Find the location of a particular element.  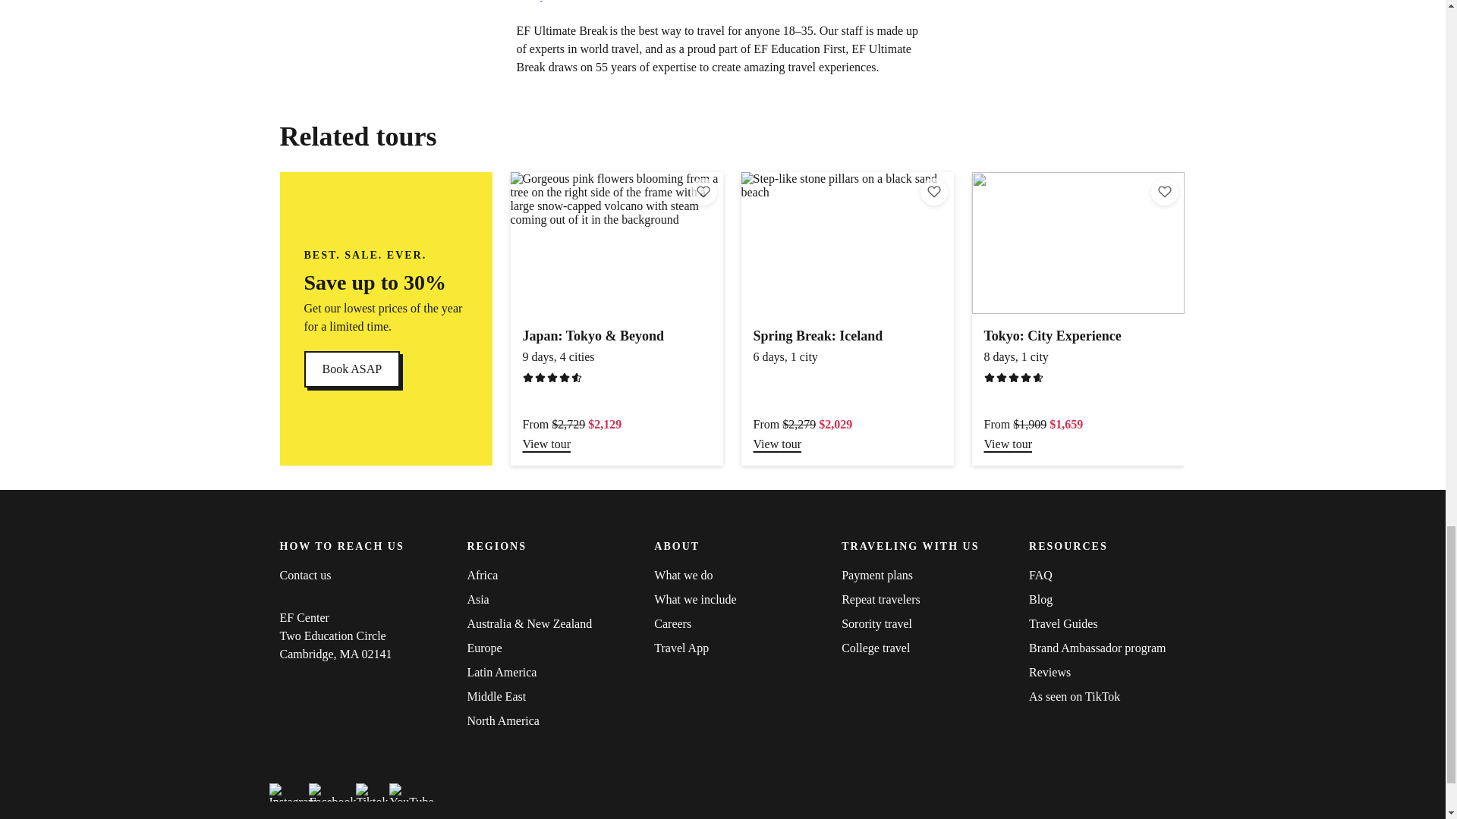

Add to wishlist: Tokyo: City Experience is located at coordinates (933, 192).